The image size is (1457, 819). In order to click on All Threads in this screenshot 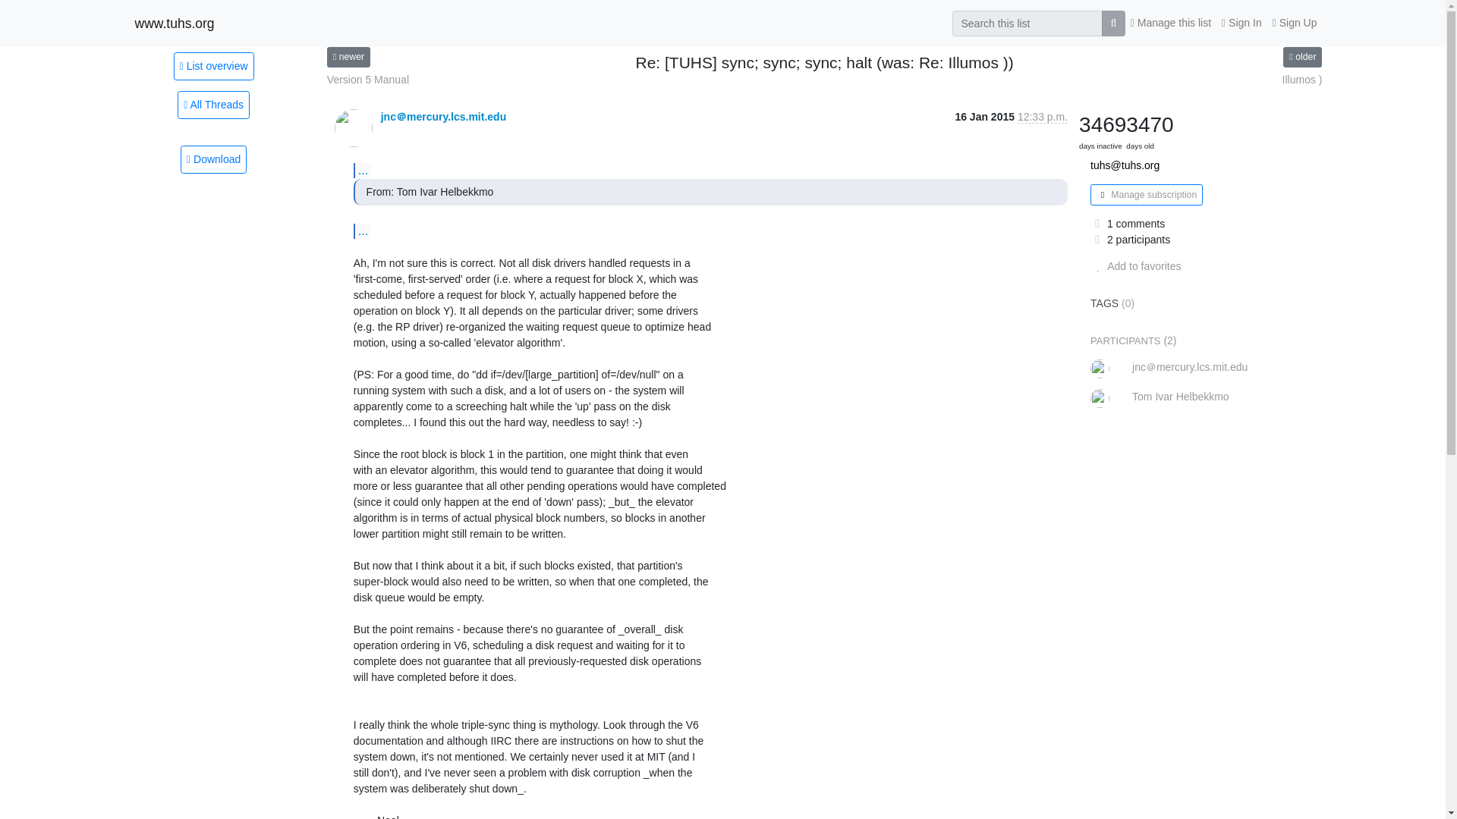, I will do `click(213, 105)`.